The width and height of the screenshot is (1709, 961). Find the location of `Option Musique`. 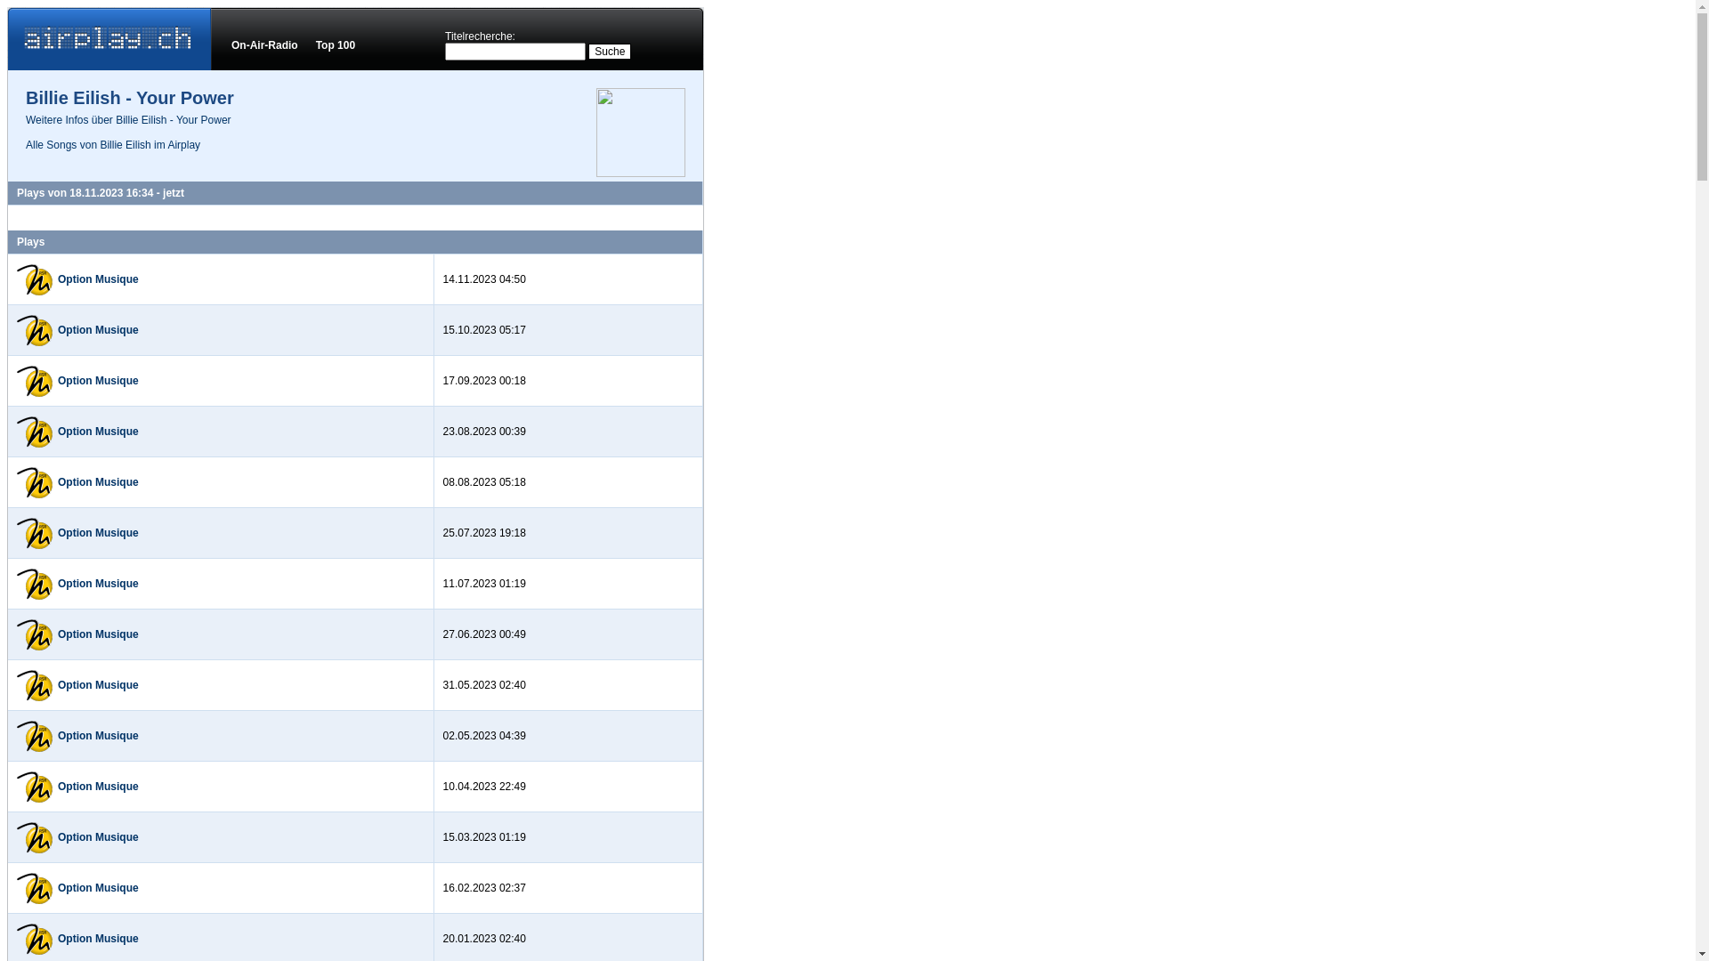

Option Musique is located at coordinates (98, 482).